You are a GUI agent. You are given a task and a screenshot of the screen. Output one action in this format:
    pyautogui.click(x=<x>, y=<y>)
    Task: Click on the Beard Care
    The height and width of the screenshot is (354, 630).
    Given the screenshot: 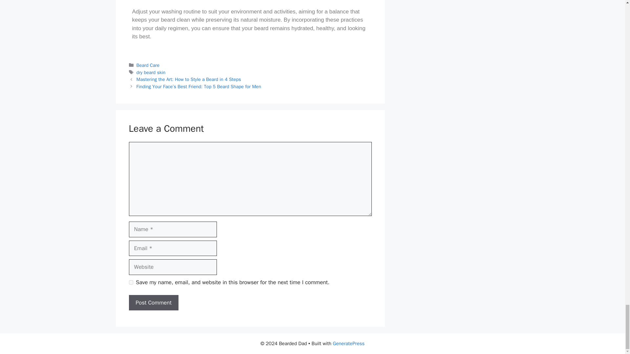 What is the action you would take?
    pyautogui.click(x=148, y=65)
    